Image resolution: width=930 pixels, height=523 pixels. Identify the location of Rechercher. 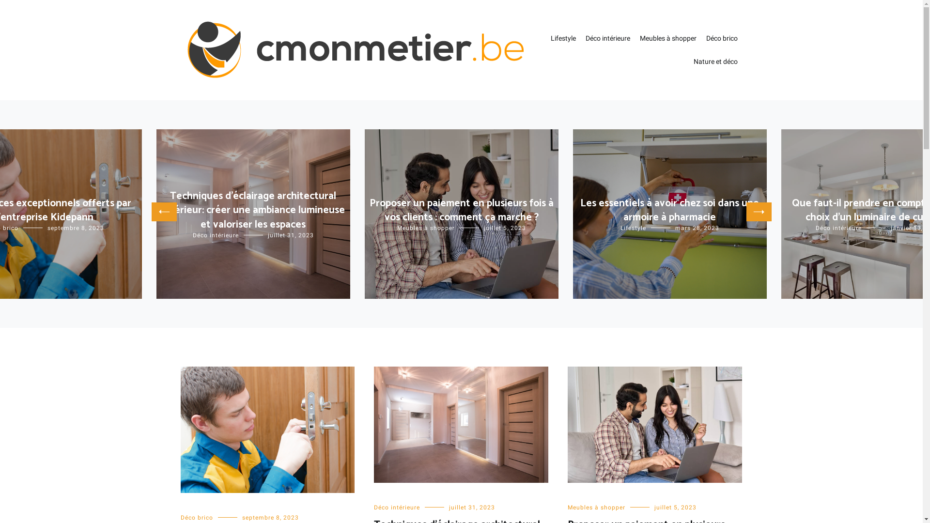
(36, 11).